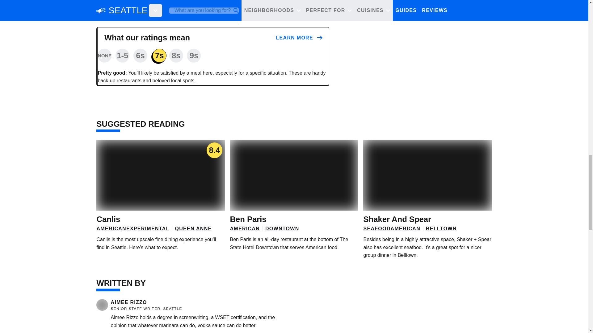 The height and width of the screenshot is (333, 593). I want to click on AMERICAN, so click(245, 228).